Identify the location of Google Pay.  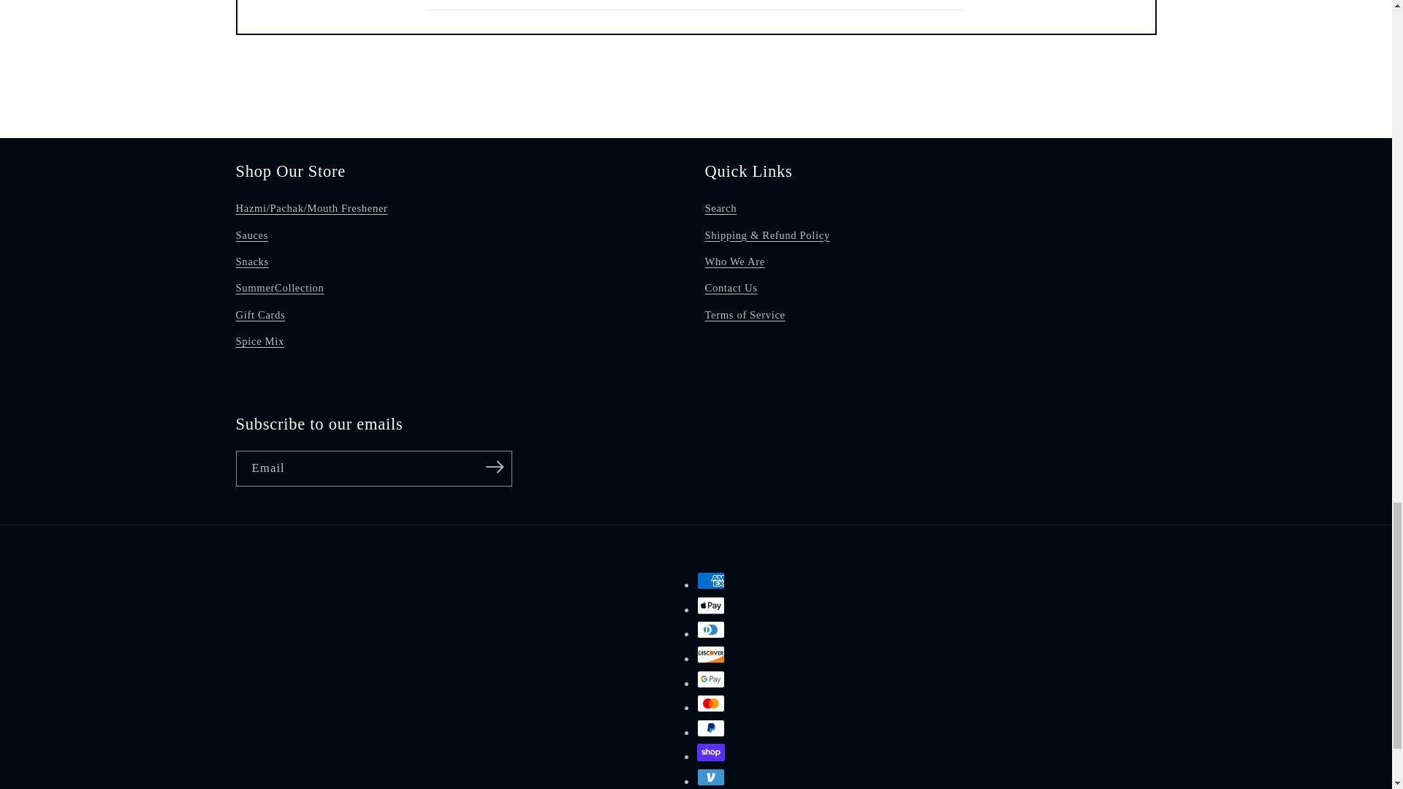
(711, 679).